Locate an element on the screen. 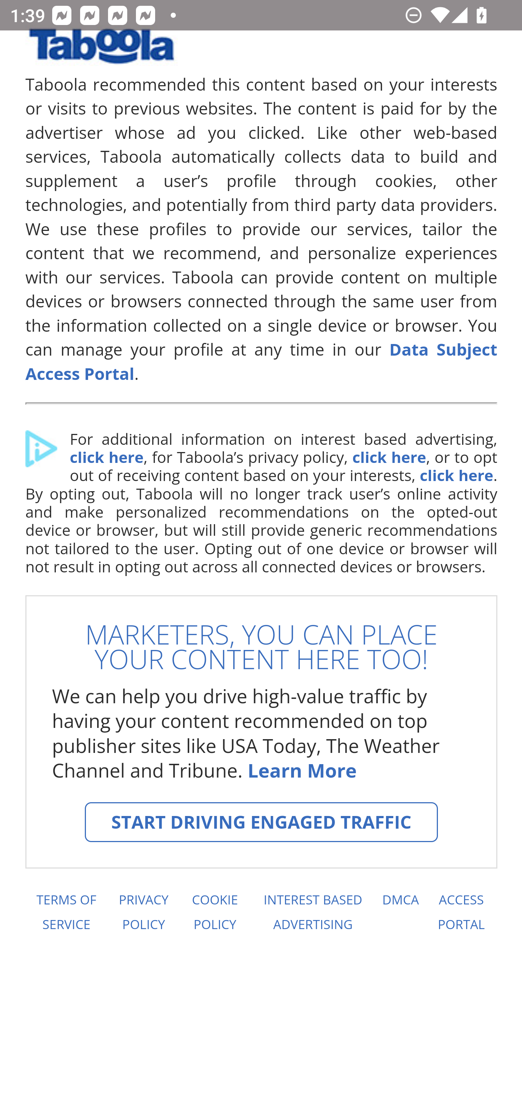  START DRIVING ENGAGED TRAFFIC is located at coordinates (261, 822).